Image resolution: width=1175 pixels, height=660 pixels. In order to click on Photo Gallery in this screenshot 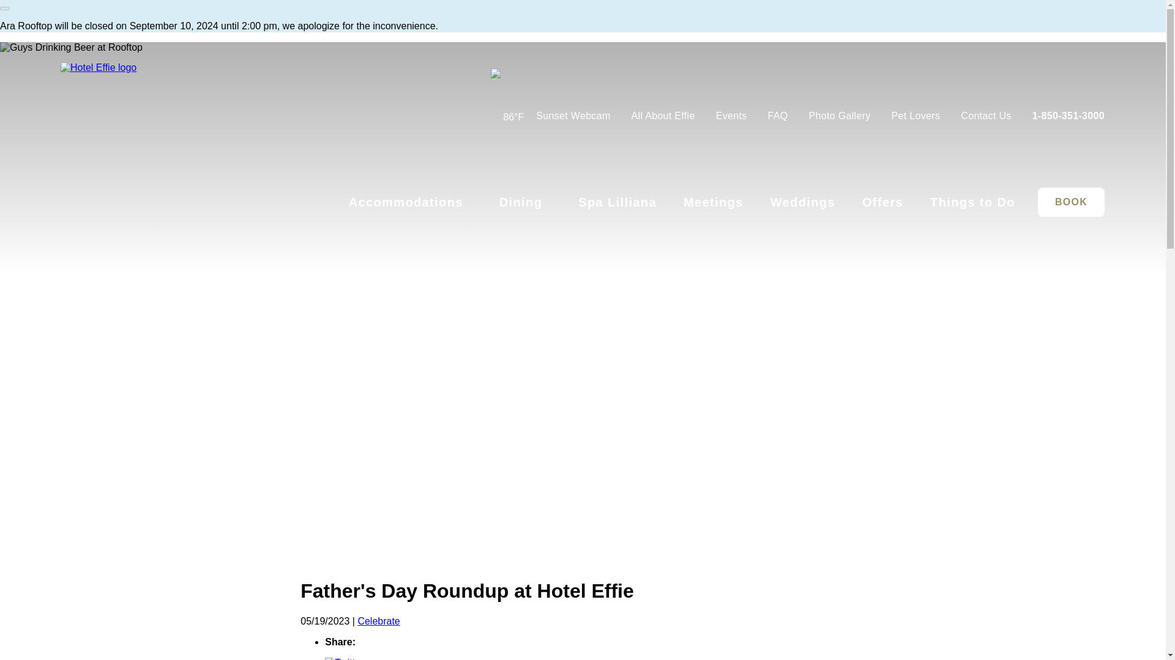, I will do `click(840, 116)`.